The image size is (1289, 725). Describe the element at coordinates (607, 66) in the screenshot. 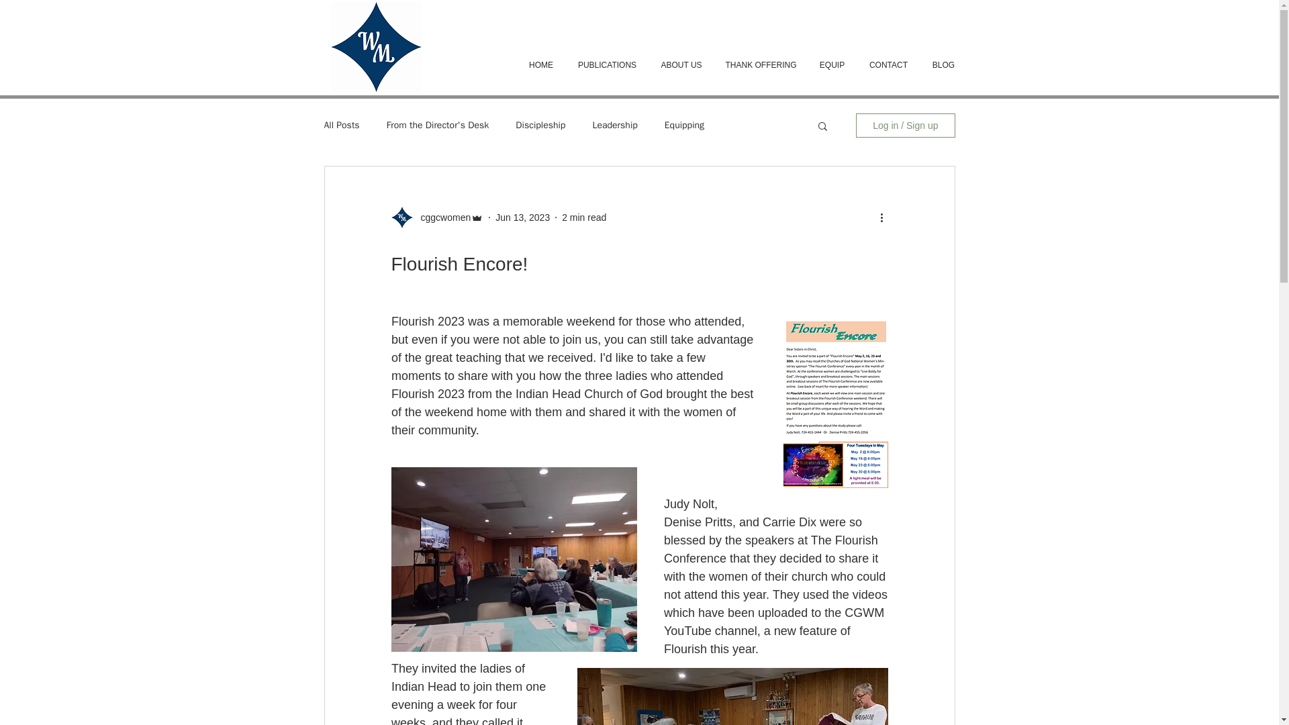

I see `PUBLICATIONS` at that location.